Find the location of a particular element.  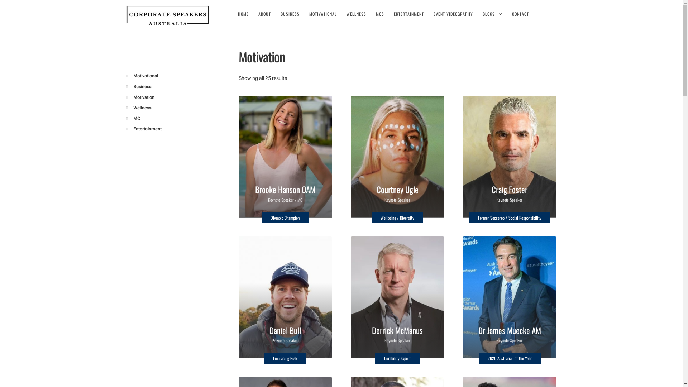

Courtney Ugle
Keynote Speaker
Wellbeing / Diversity is located at coordinates (398, 157).